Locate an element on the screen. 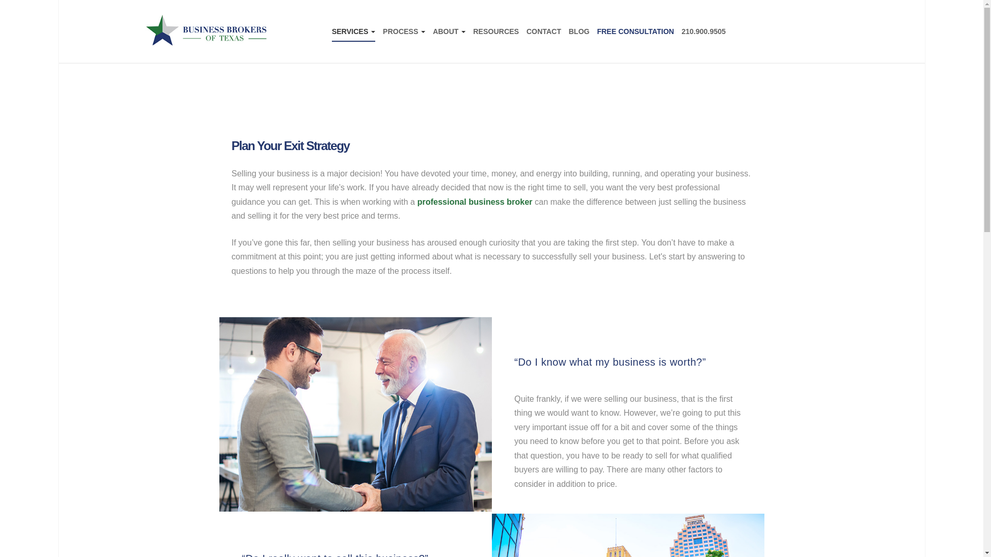 This screenshot has height=557, width=991. BLOG is located at coordinates (579, 31).